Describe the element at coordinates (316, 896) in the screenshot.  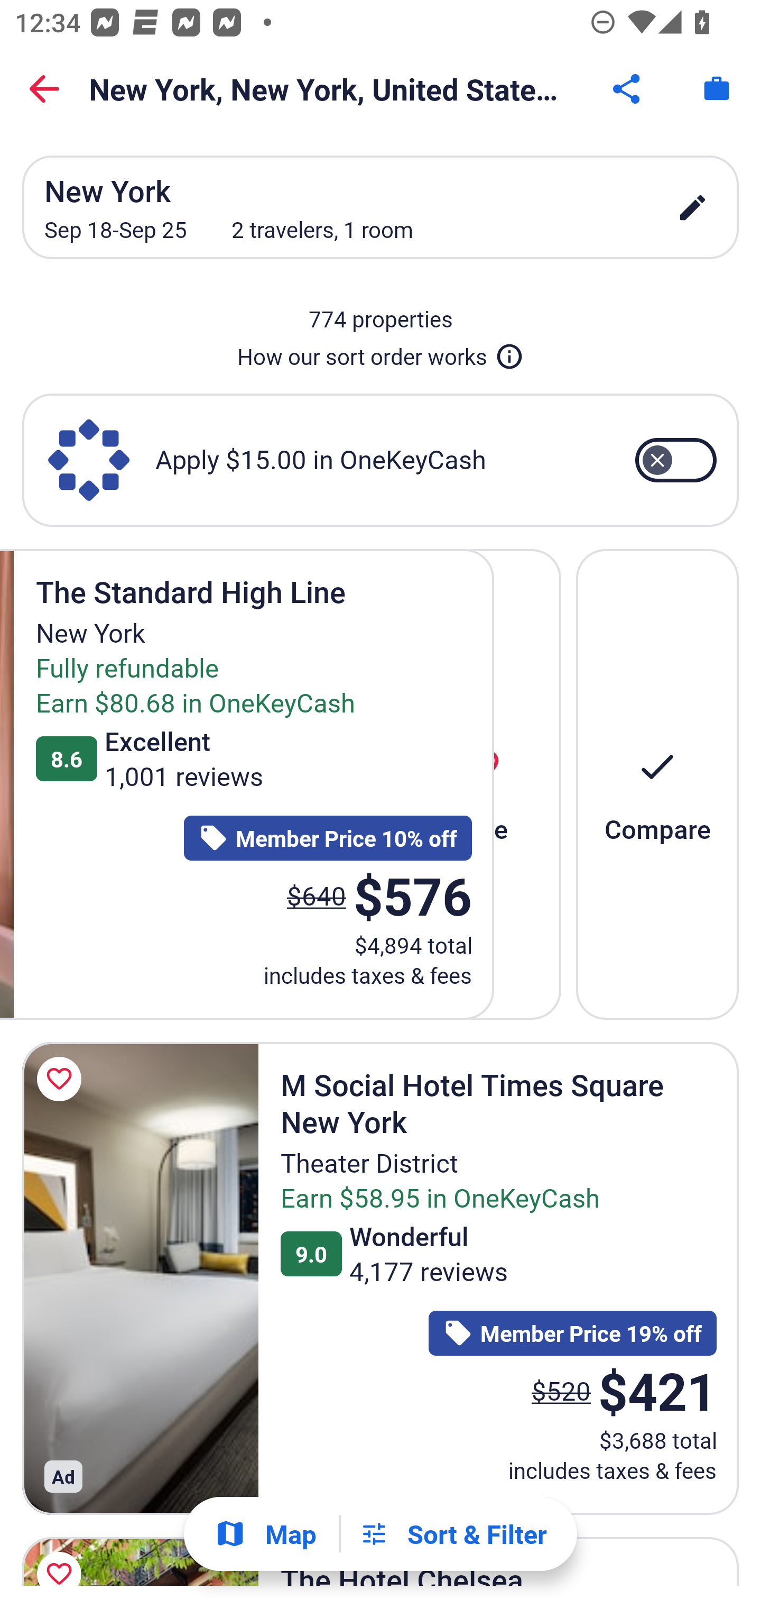
I see `$640 The price was $640` at that location.